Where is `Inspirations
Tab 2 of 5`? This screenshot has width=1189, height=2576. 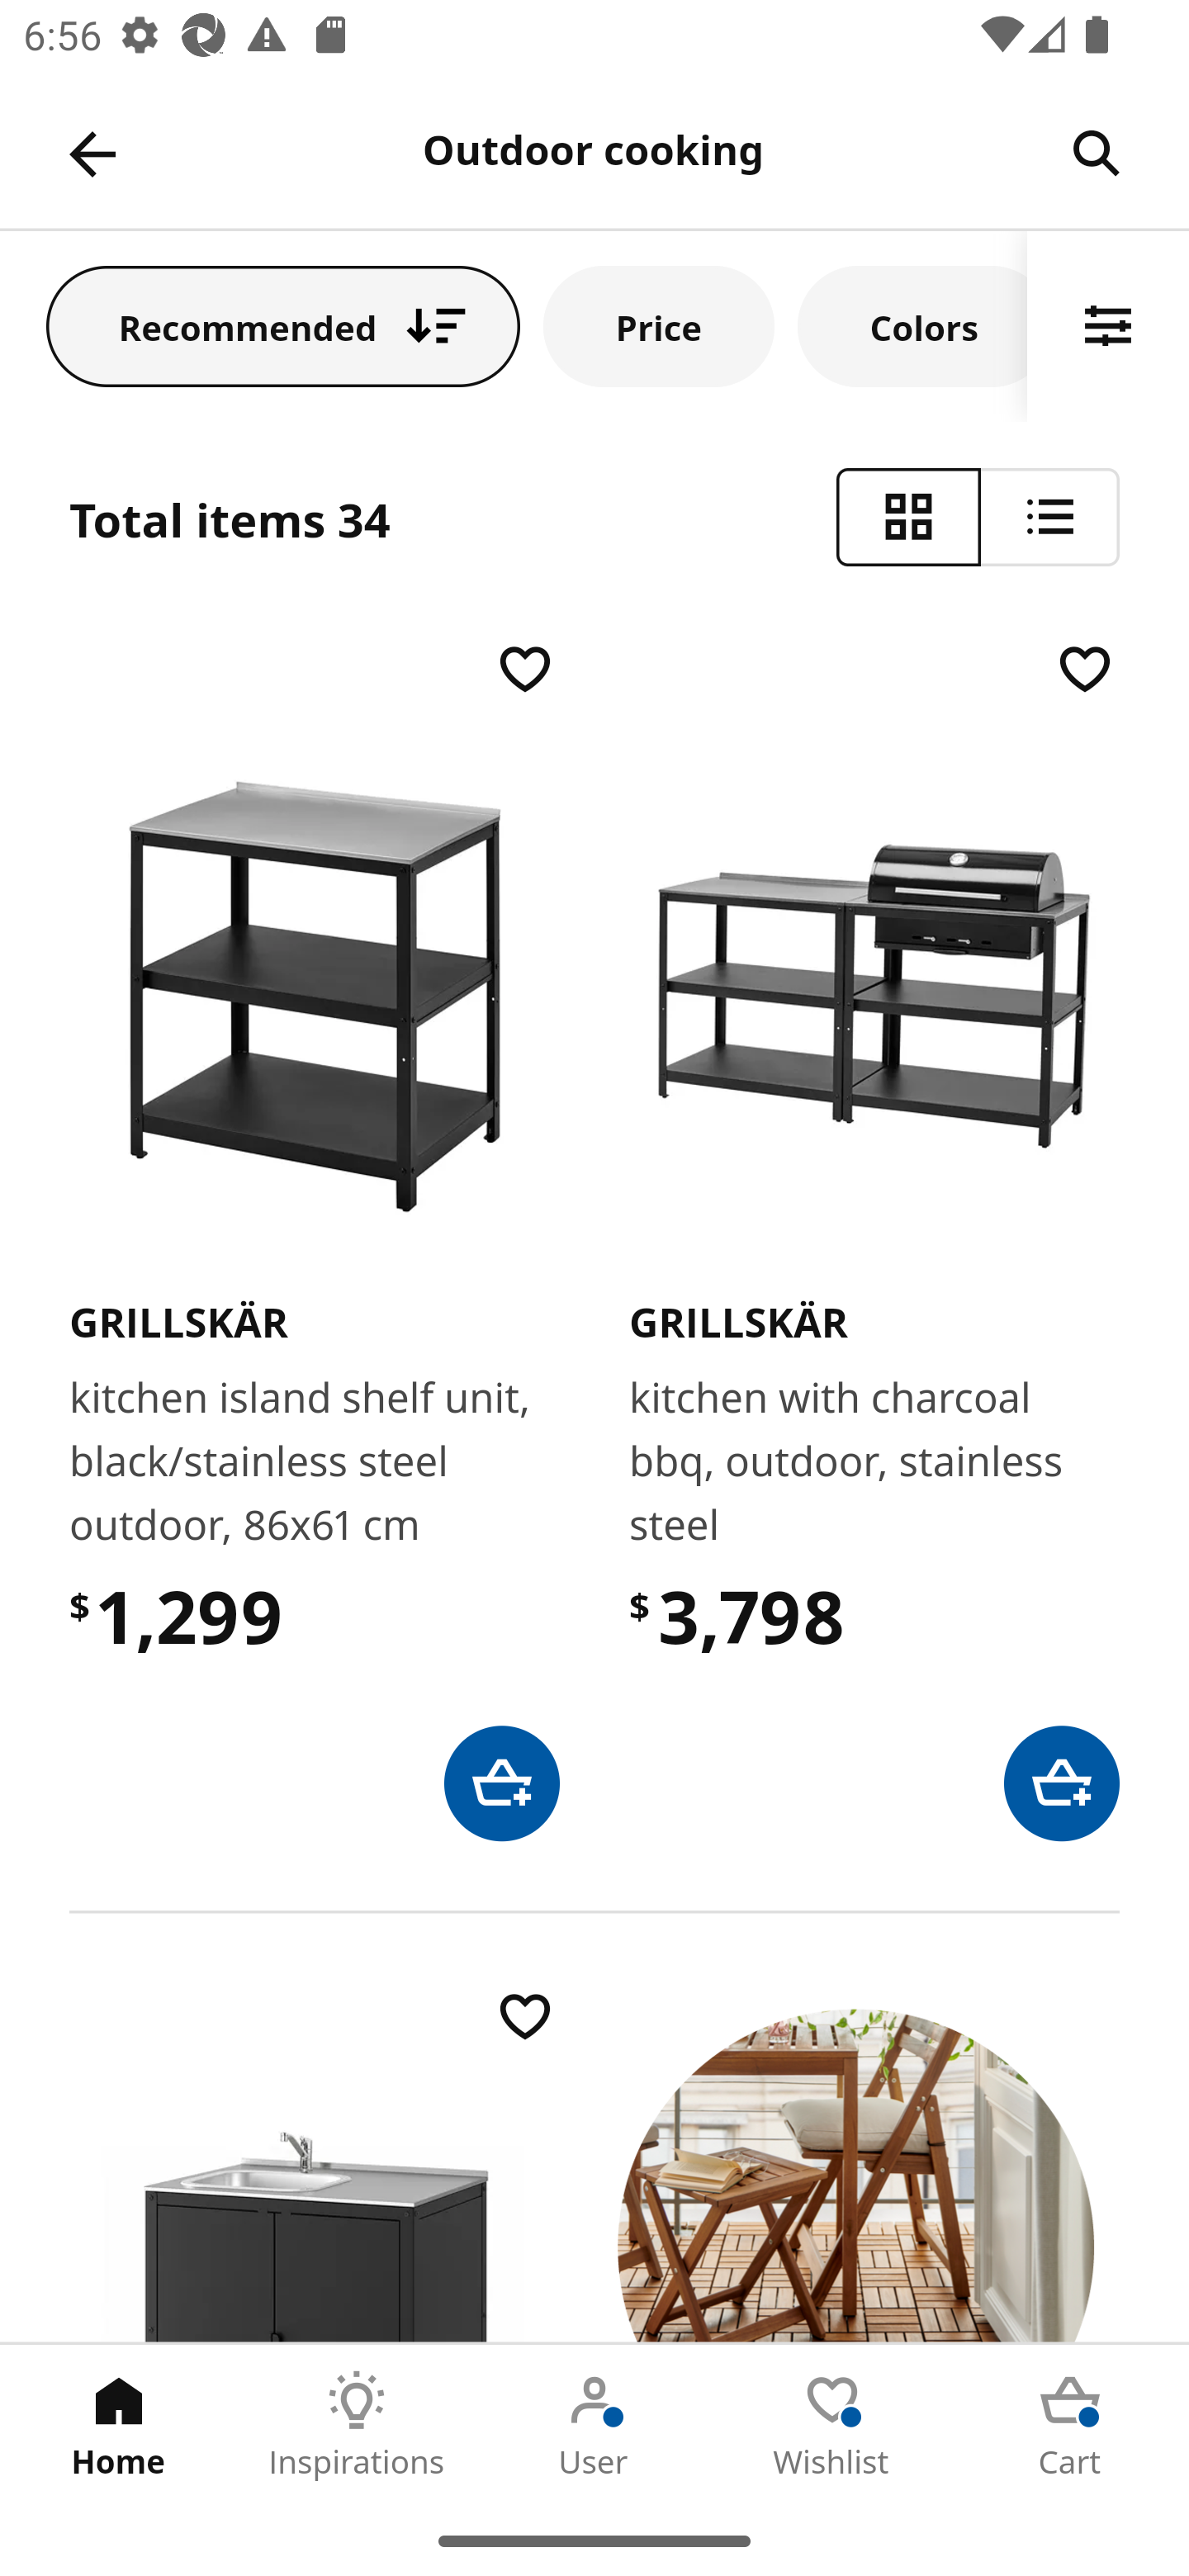 Inspirations
Tab 2 of 5 is located at coordinates (357, 2425).